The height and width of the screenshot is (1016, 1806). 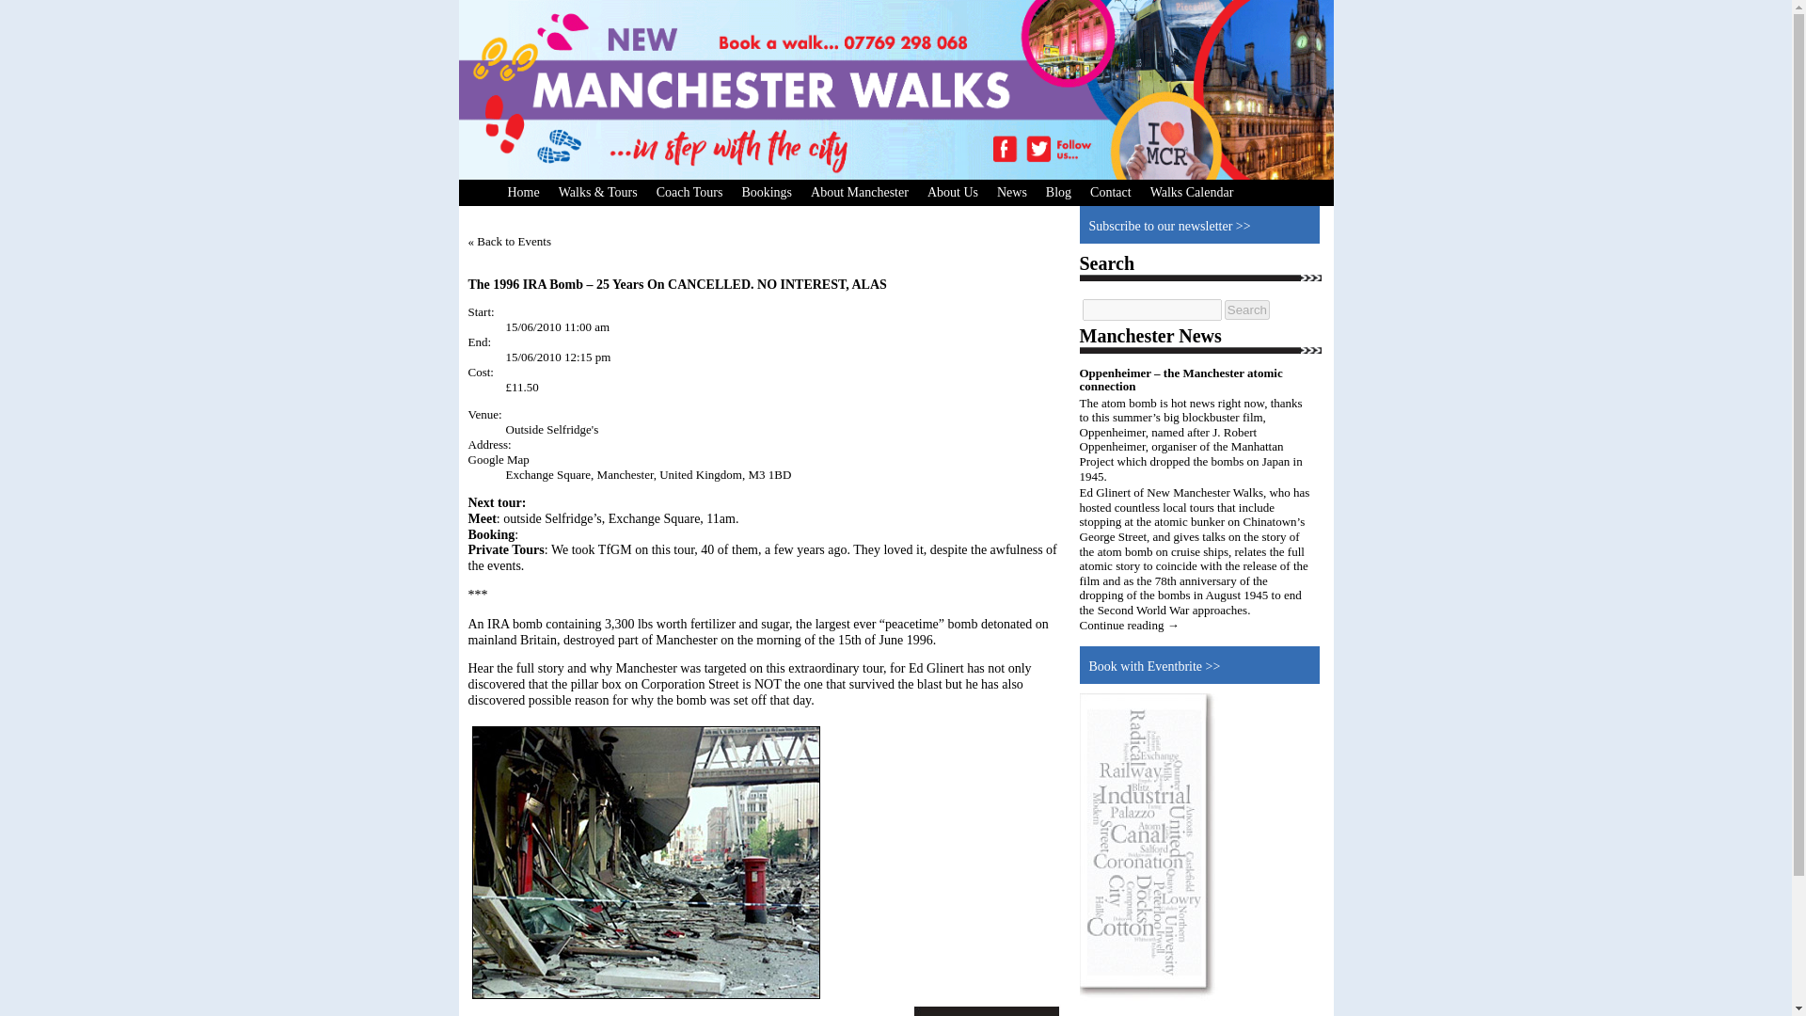 What do you see at coordinates (1012, 193) in the screenshot?
I see `News` at bounding box center [1012, 193].